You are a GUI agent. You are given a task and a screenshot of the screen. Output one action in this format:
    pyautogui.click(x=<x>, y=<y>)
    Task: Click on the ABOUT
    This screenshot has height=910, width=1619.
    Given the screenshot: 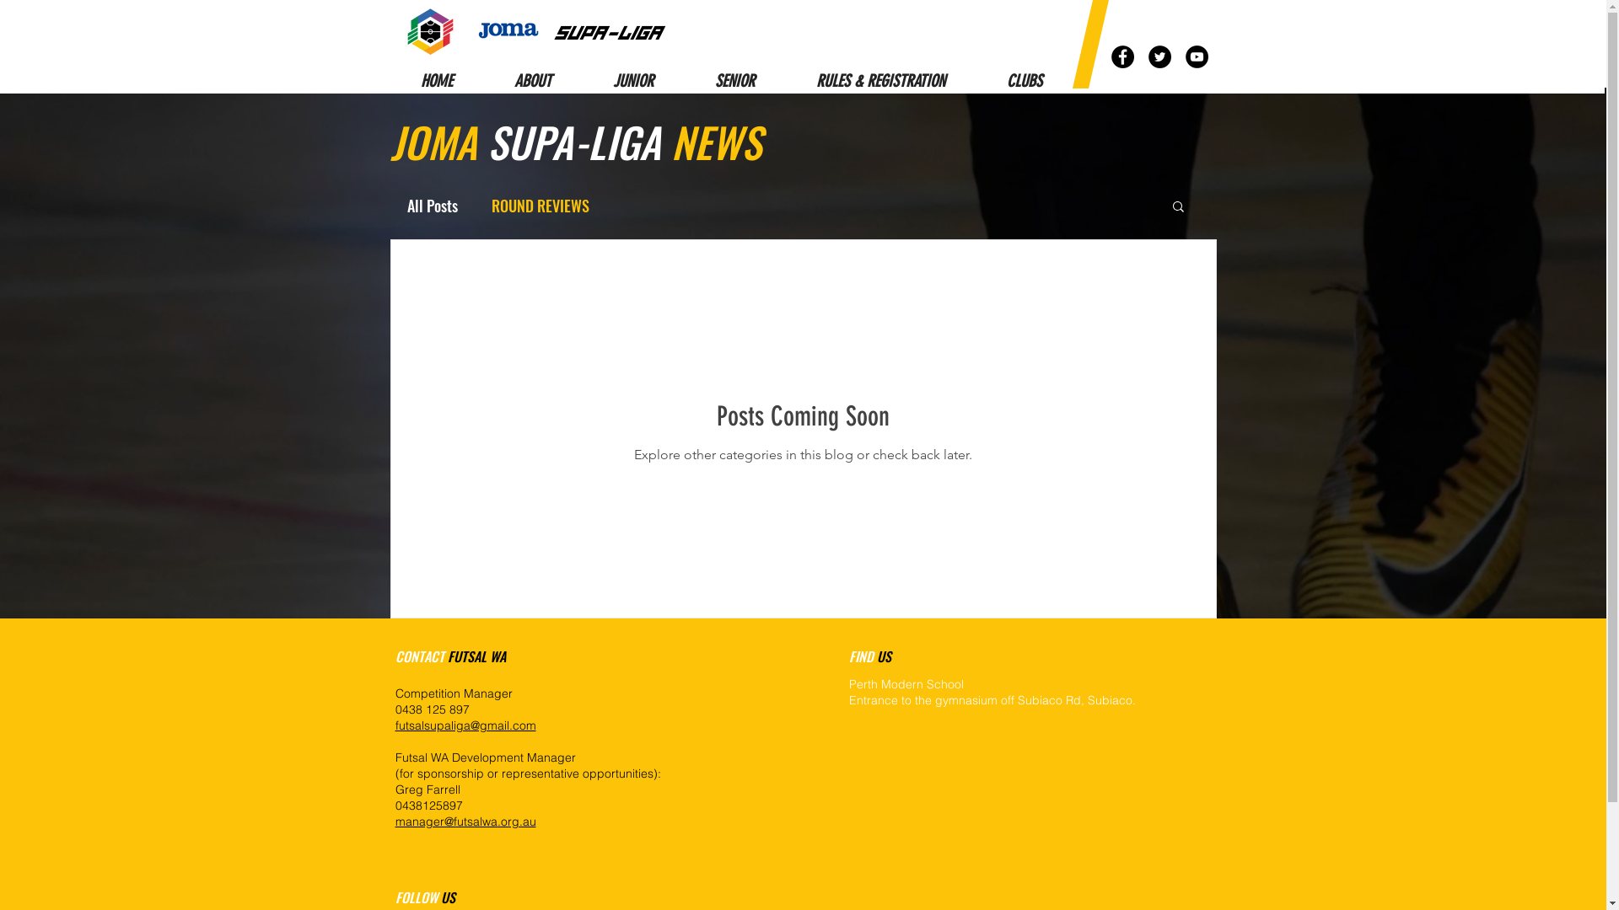 What is the action you would take?
    pyautogui.click(x=533, y=81)
    